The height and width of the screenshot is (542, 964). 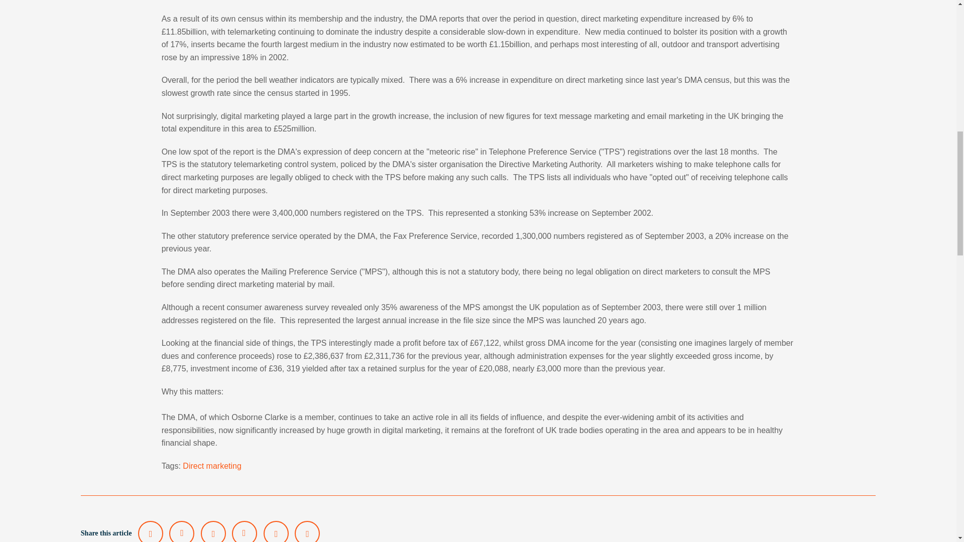 I want to click on Direct marketing, so click(x=212, y=466).